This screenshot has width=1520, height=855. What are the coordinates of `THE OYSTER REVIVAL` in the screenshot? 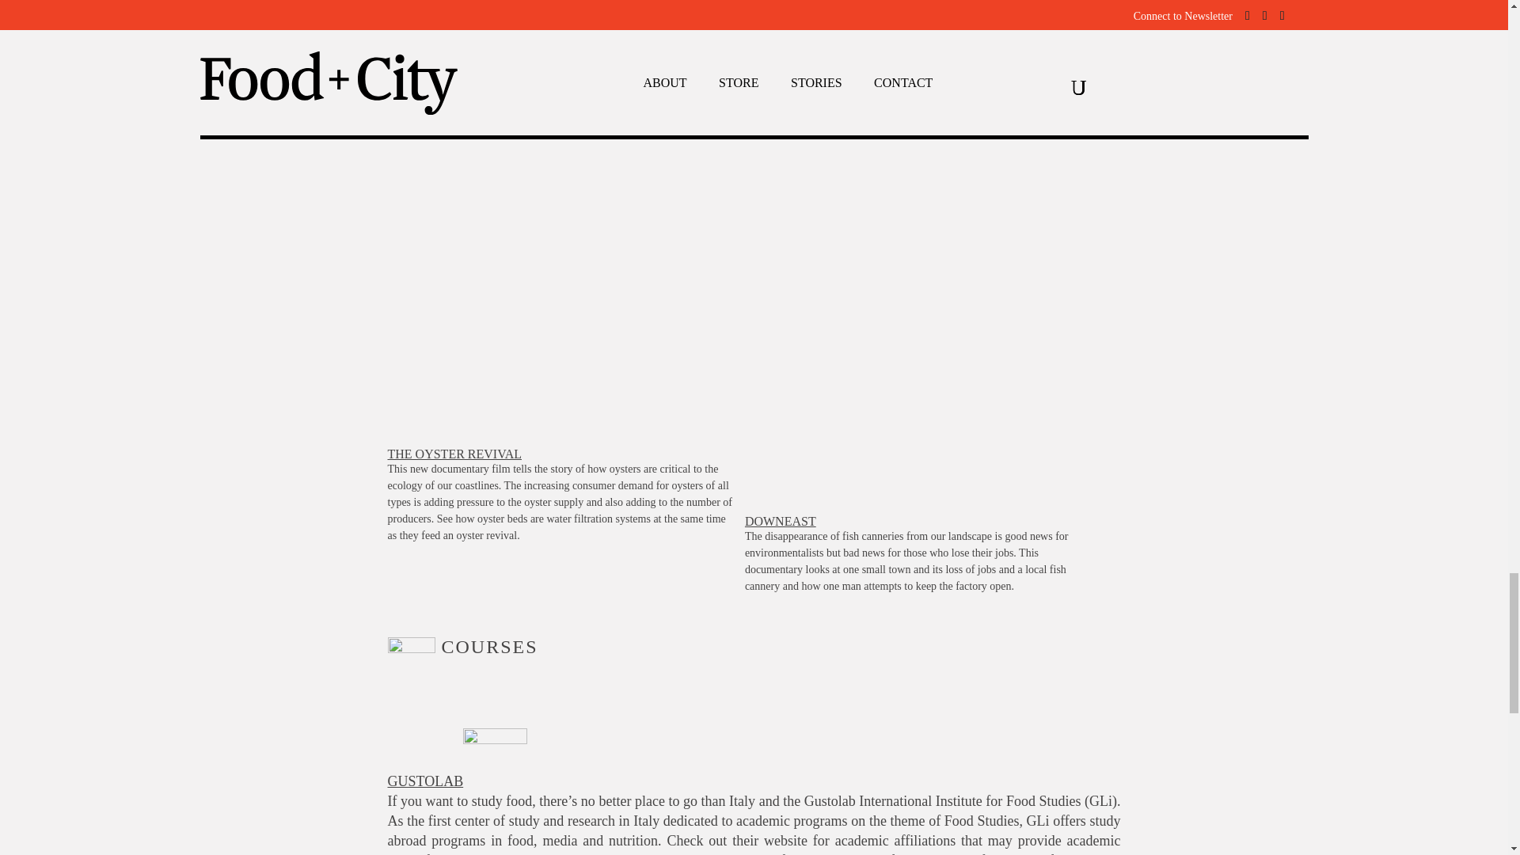 It's located at (454, 454).